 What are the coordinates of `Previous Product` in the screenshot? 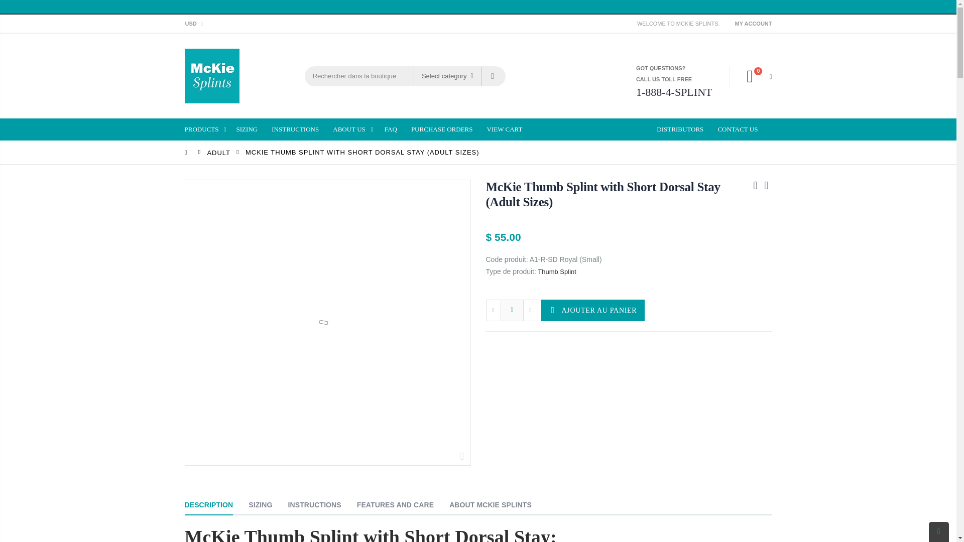 It's located at (755, 185).